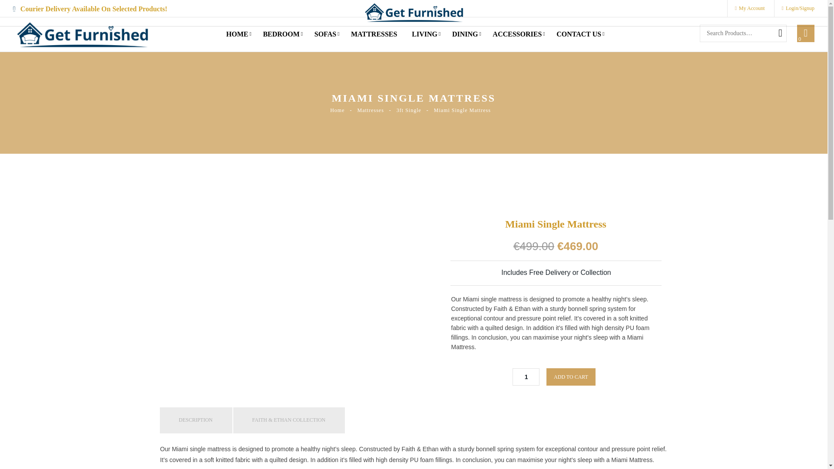 The height and width of the screenshot is (469, 834). Describe the element at coordinates (424, 34) in the screenshot. I see `LIVING` at that location.